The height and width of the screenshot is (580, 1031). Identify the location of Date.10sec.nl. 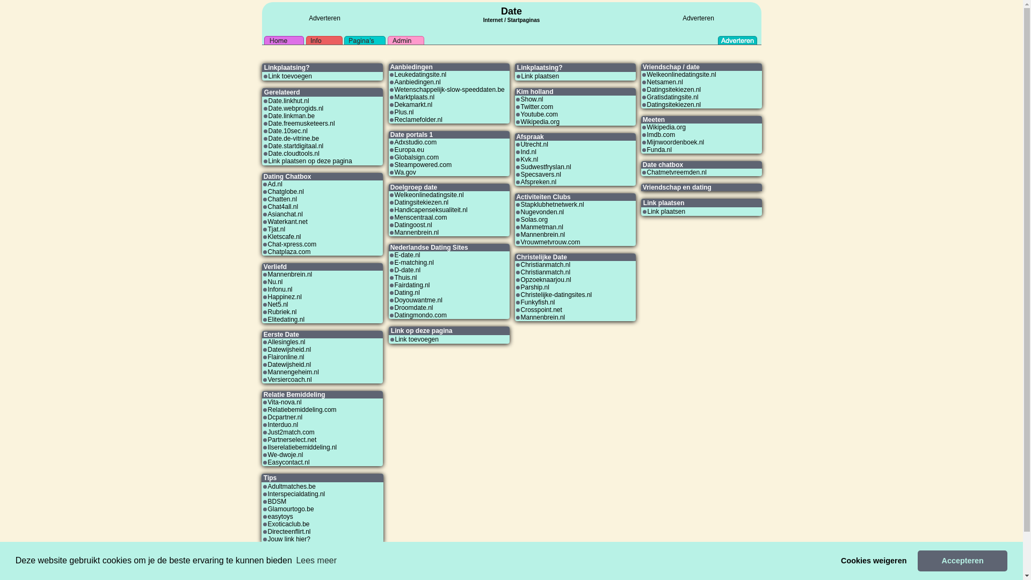
(288, 131).